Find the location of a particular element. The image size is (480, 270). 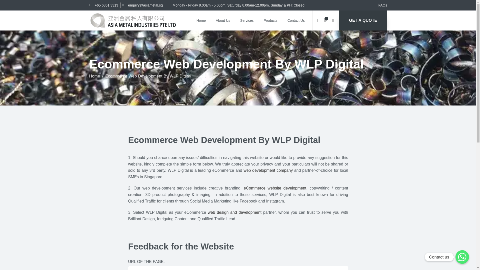

Products is located at coordinates (270, 20).